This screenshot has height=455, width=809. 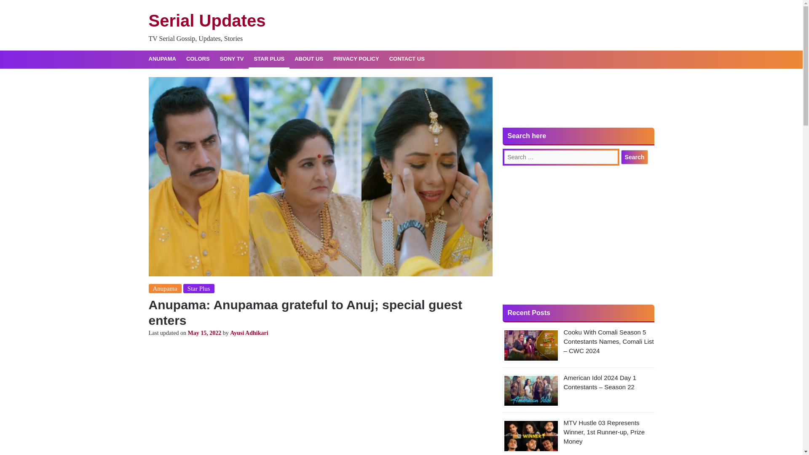 I want to click on MTV Hustle 03 Represents Winner, 1st Runner-up, Prize Money, so click(x=604, y=432).